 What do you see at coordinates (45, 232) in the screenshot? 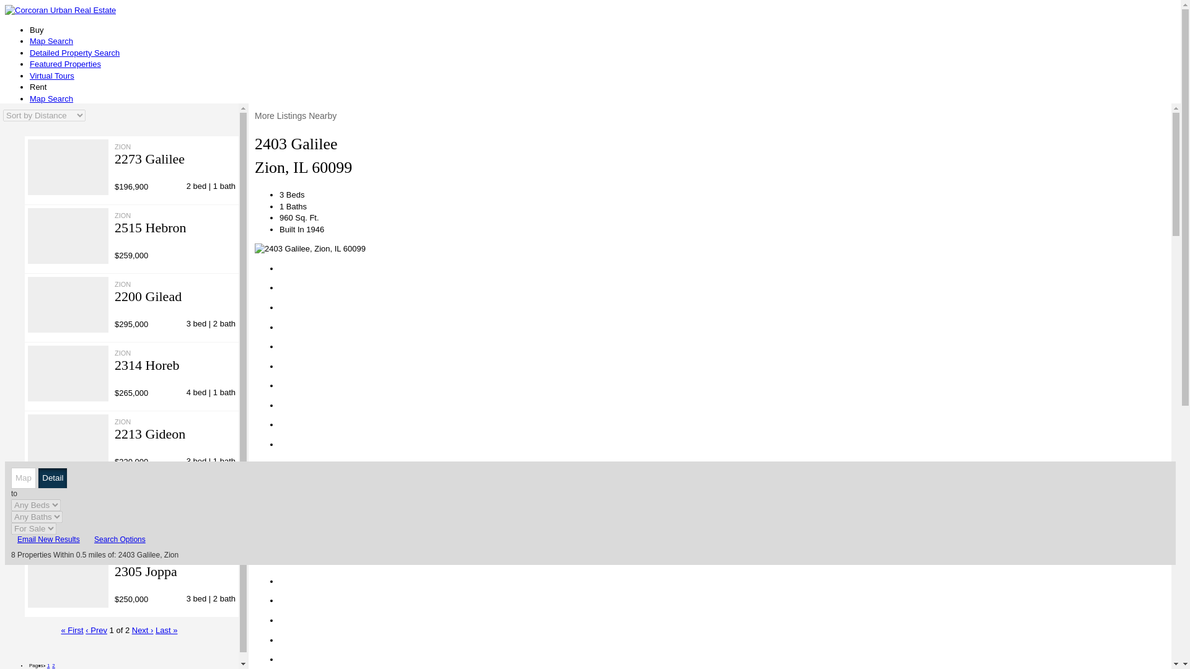
I see `Register` at bounding box center [45, 232].